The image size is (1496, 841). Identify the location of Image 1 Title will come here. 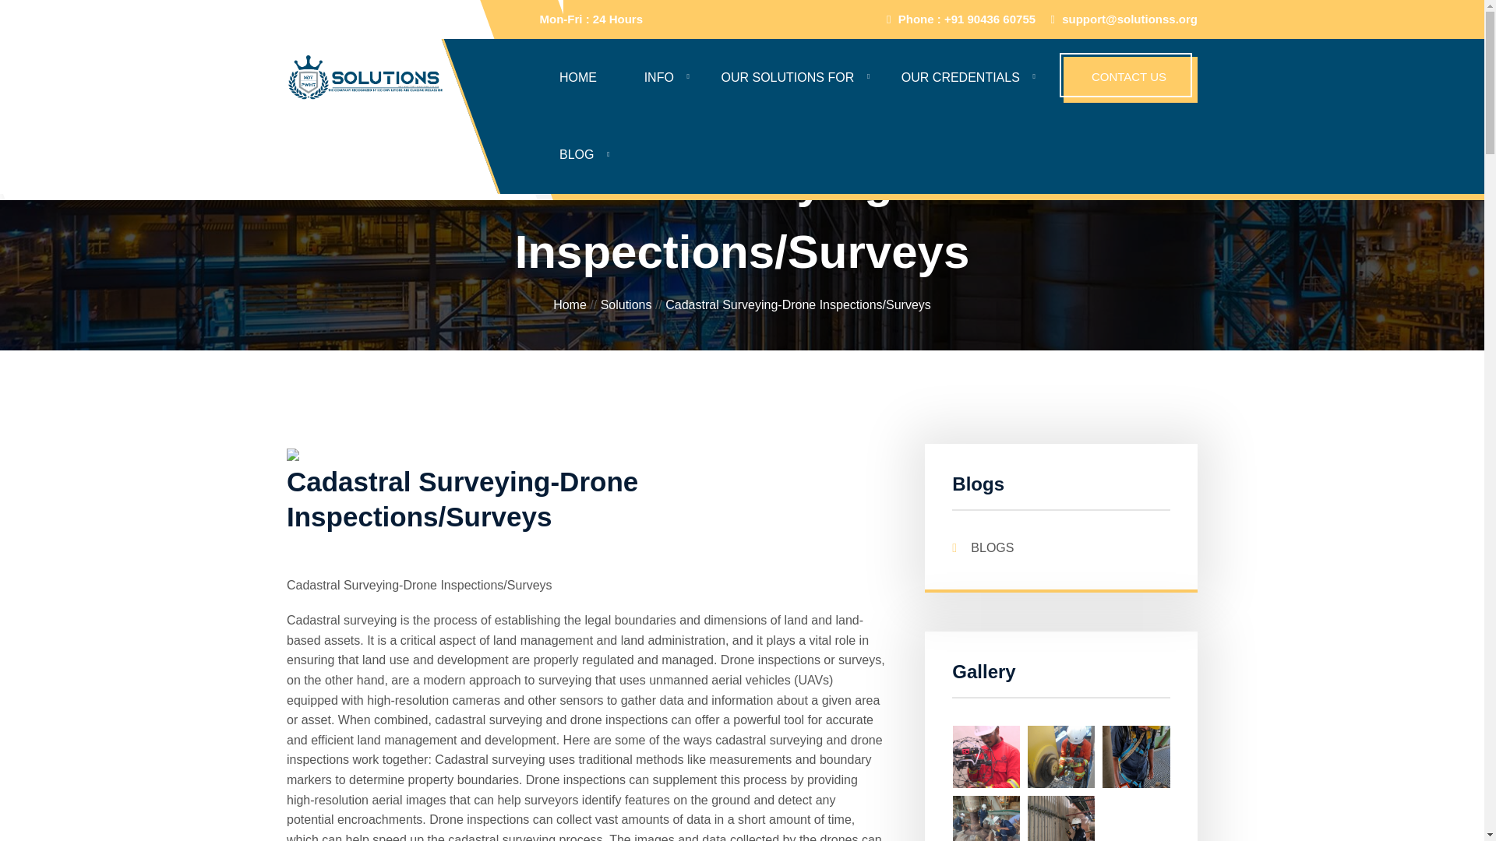
(986, 825).